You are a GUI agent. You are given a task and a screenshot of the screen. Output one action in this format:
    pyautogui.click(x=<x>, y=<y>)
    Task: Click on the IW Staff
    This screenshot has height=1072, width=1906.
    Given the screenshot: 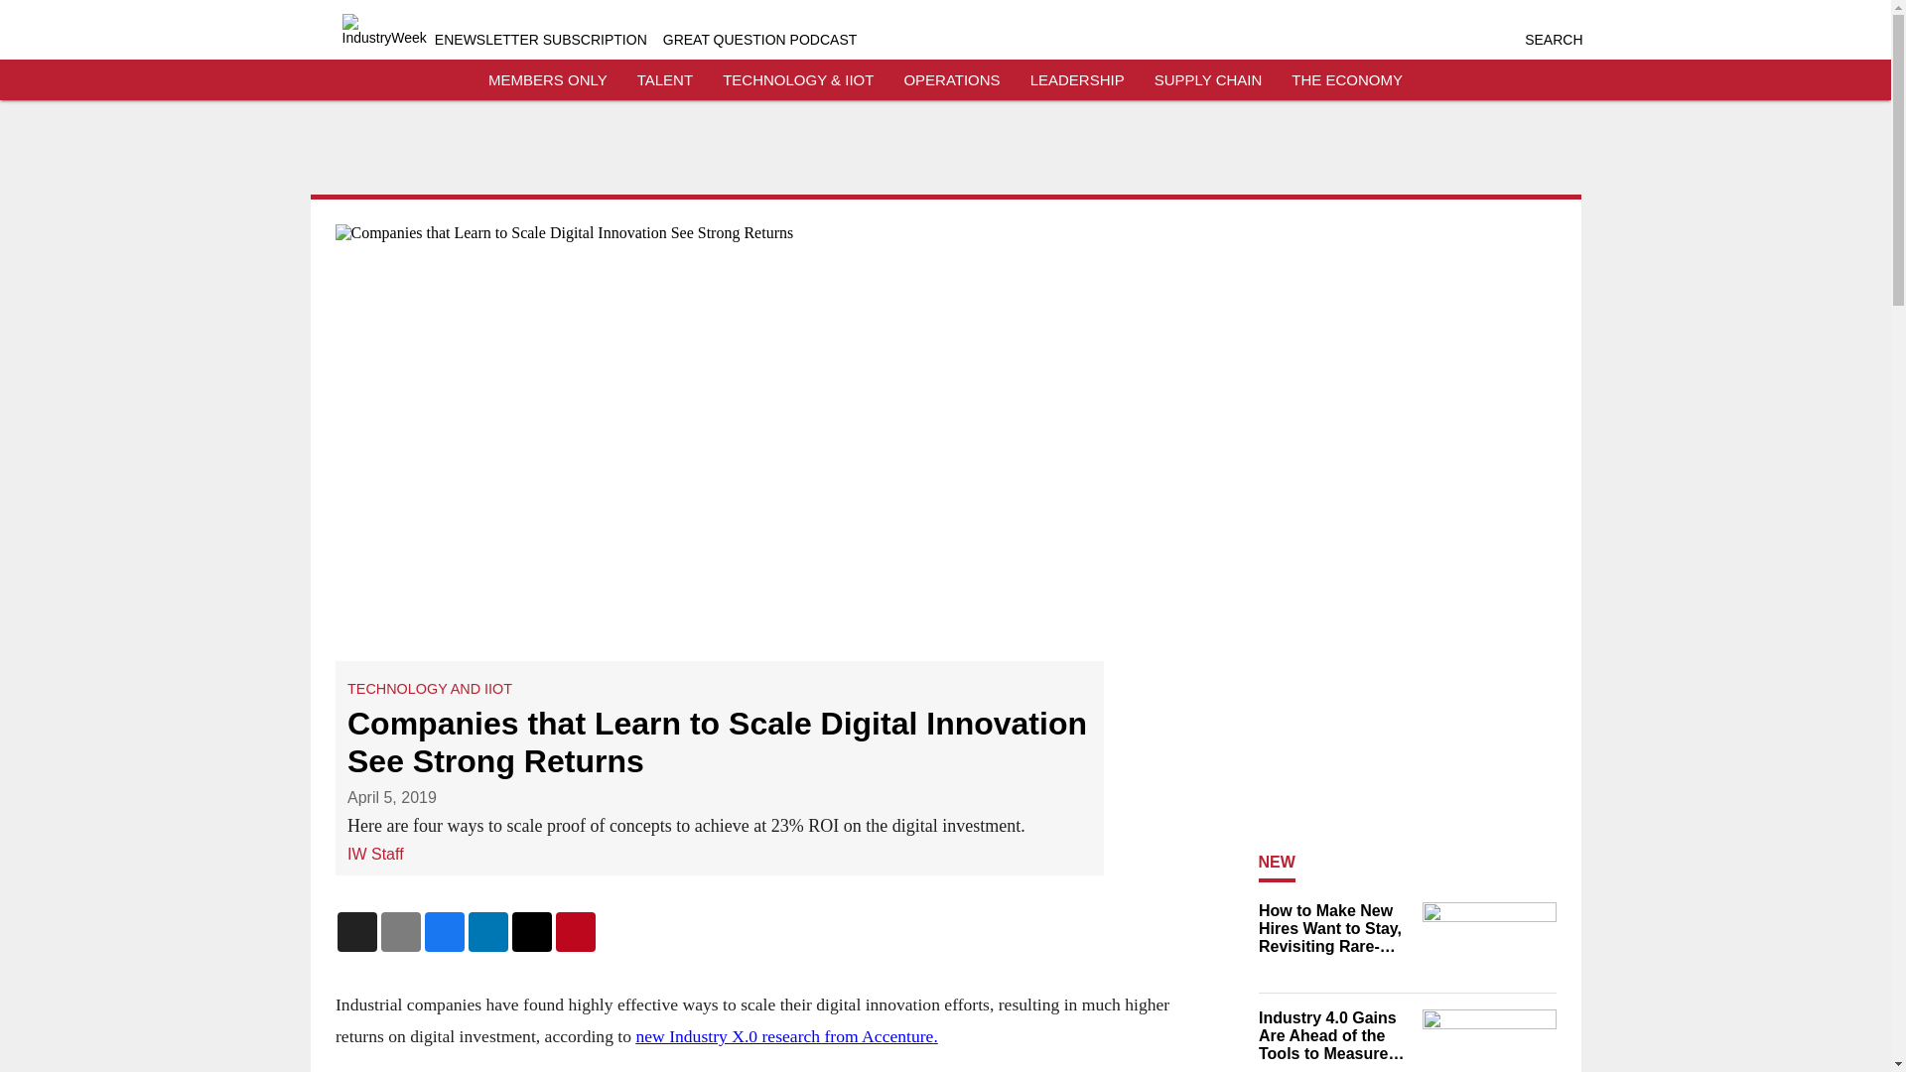 What is the action you would take?
    pyautogui.click(x=375, y=854)
    